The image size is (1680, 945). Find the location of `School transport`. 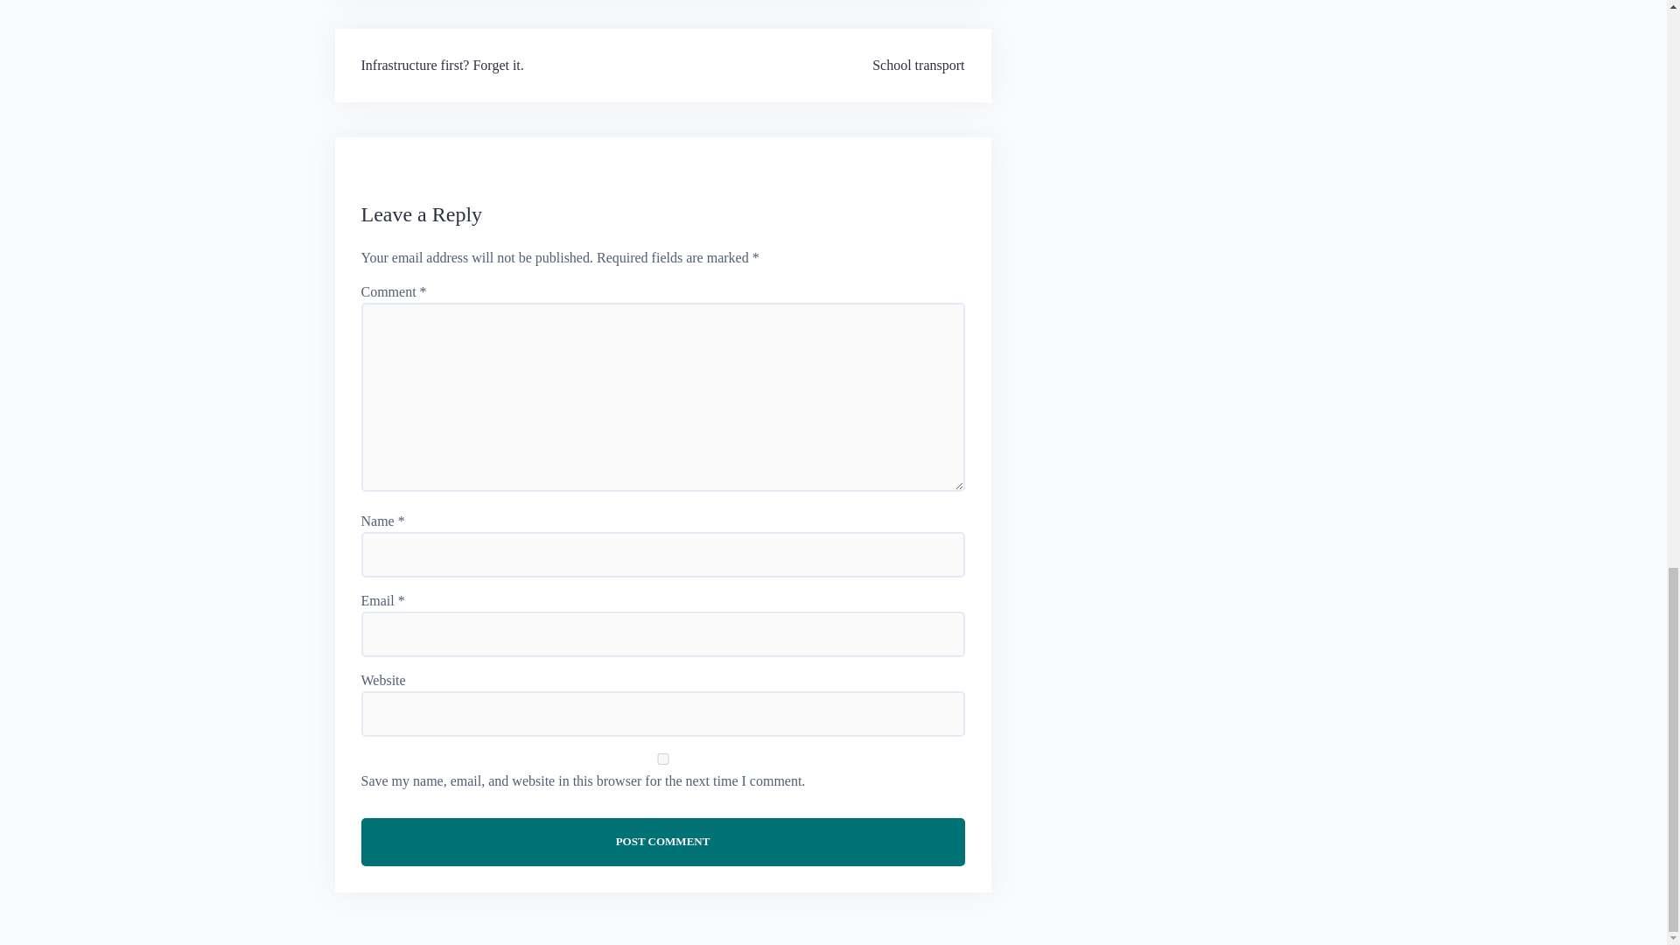

School transport is located at coordinates (918, 65).